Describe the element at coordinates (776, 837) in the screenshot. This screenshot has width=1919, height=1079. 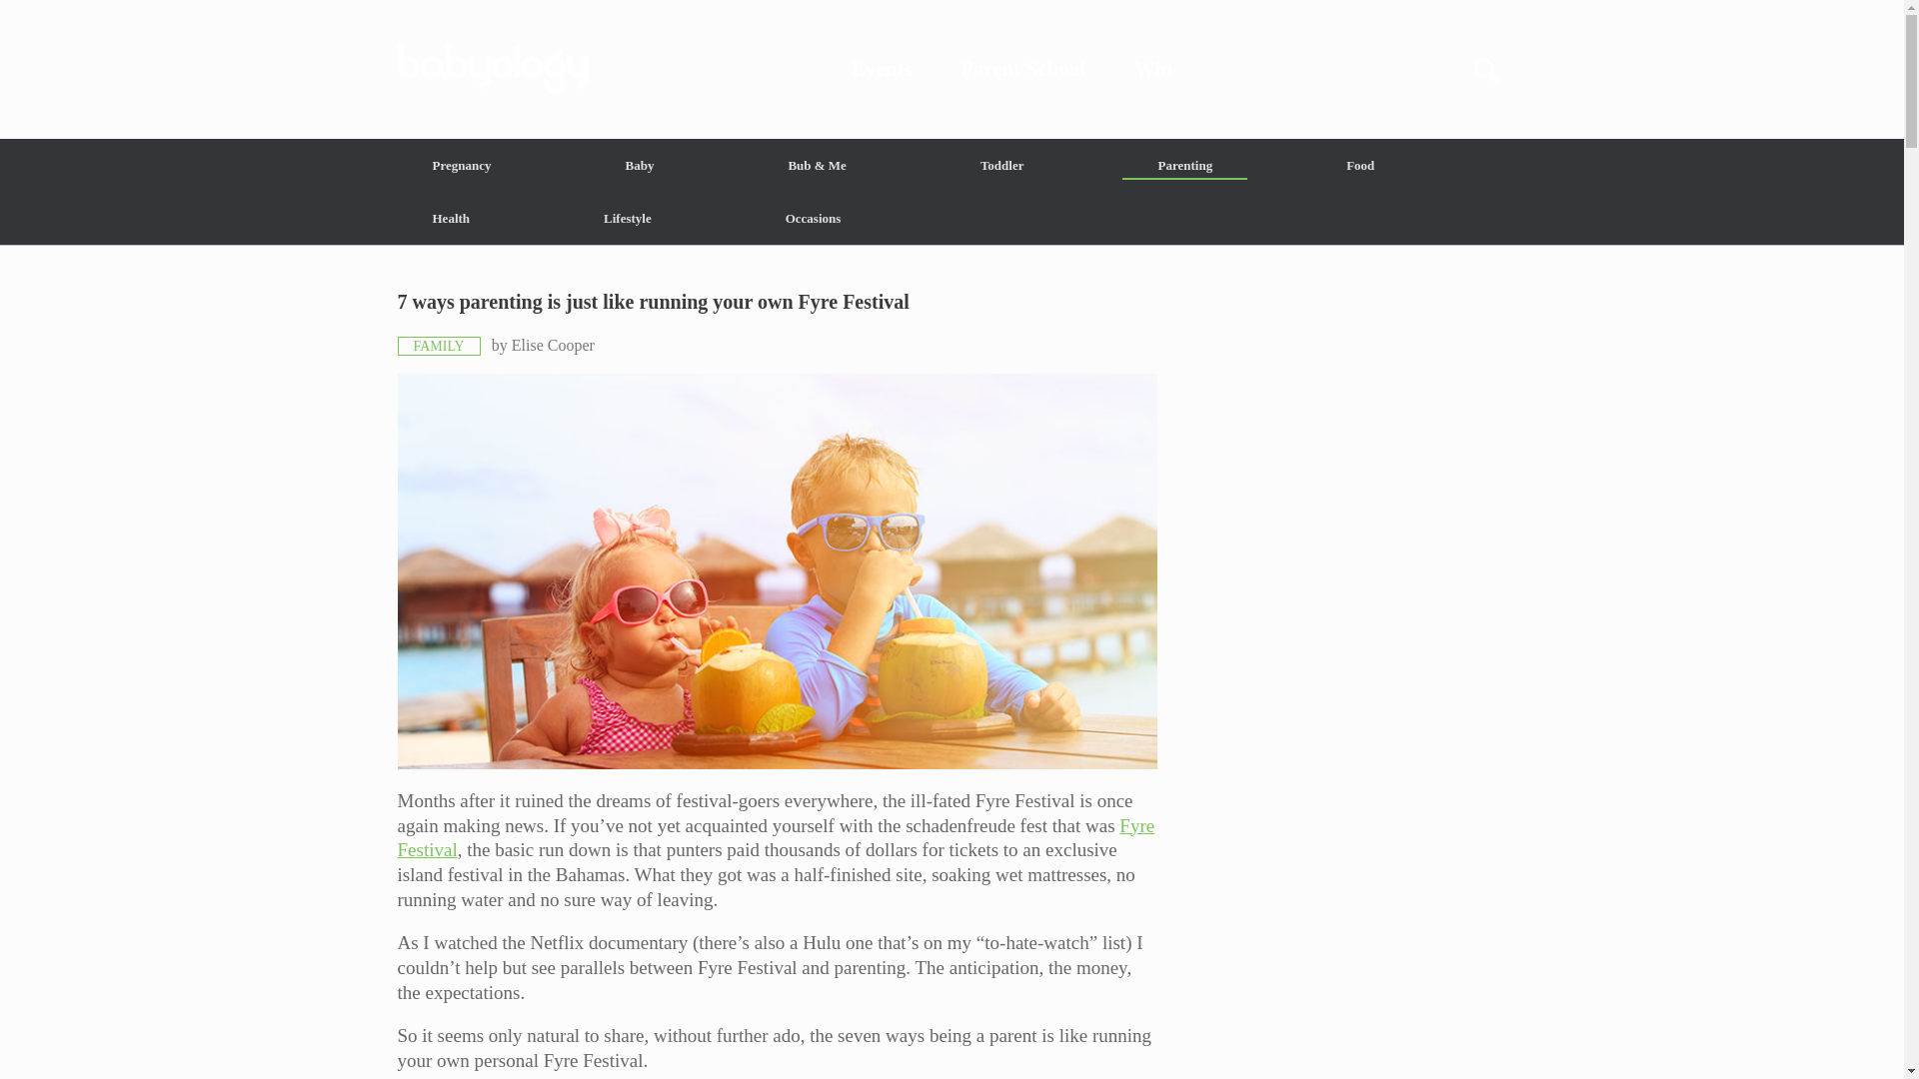
I see `Fyre Festival` at that location.